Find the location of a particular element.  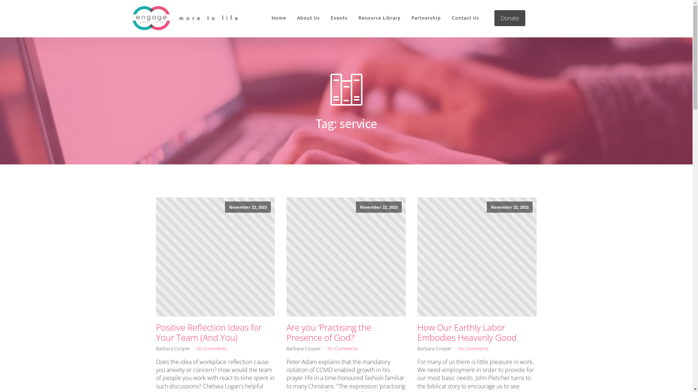

November 22, 2023 is located at coordinates (477, 257).